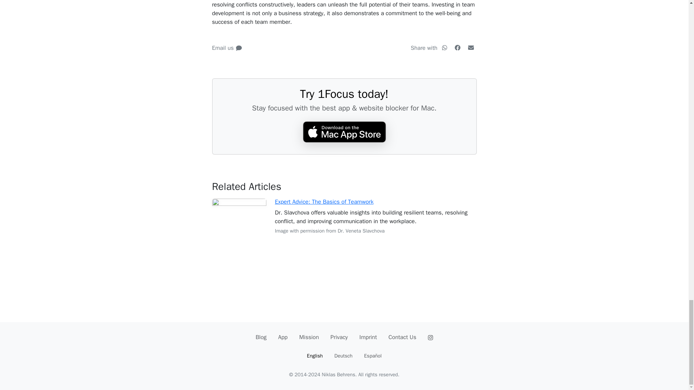 This screenshot has height=390, width=694. Describe the element at coordinates (458, 48) in the screenshot. I see `Facebook` at that location.